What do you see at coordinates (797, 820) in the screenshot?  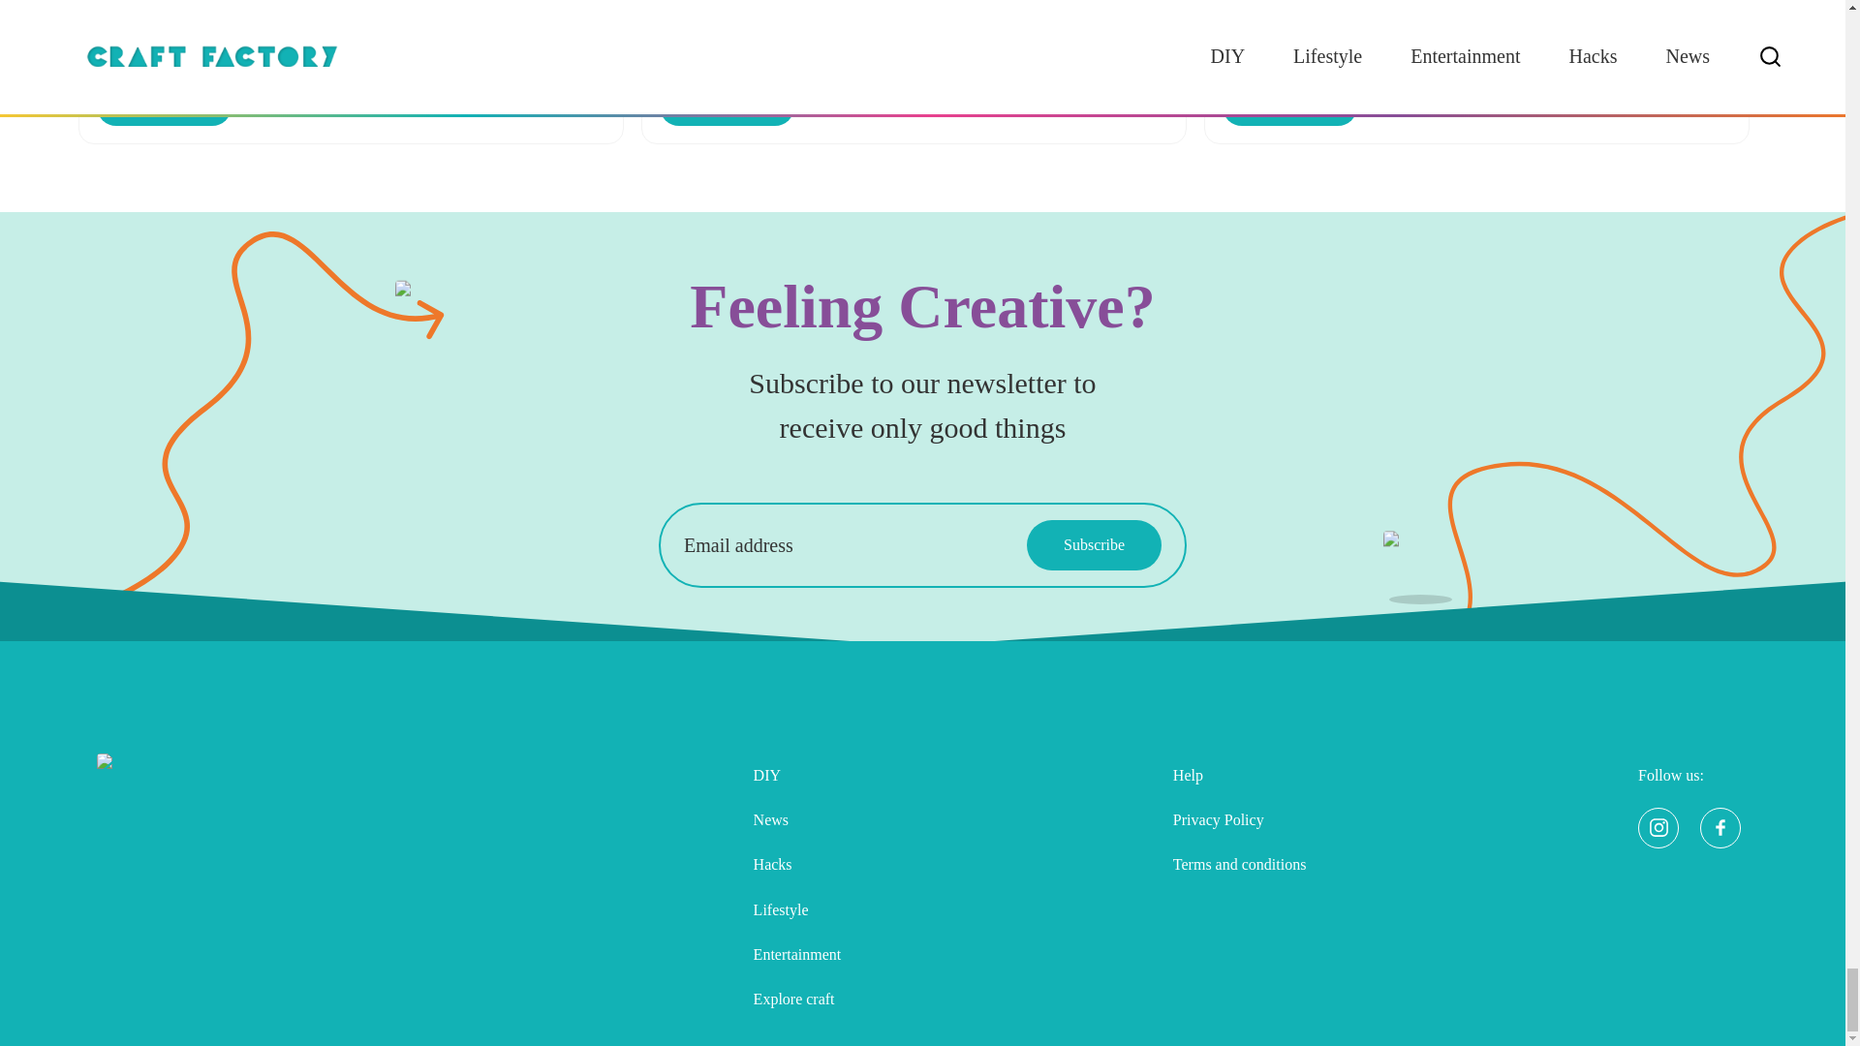 I see `News` at bounding box center [797, 820].